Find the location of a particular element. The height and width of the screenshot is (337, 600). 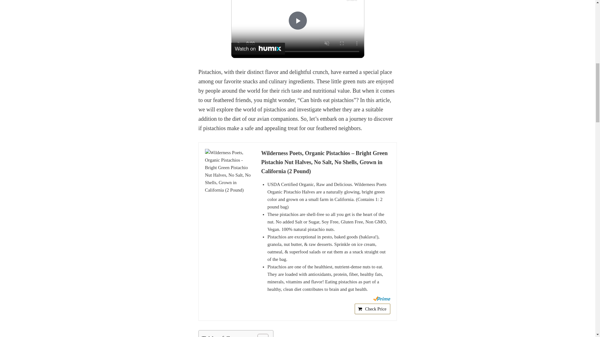

Play Video is located at coordinates (297, 21).